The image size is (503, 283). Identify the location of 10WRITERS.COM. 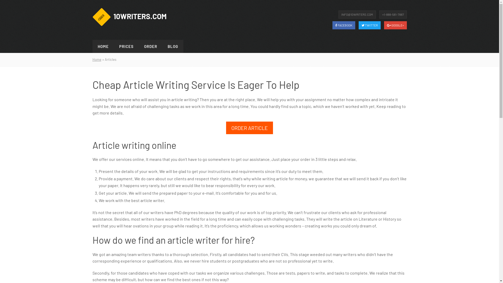
(130, 17).